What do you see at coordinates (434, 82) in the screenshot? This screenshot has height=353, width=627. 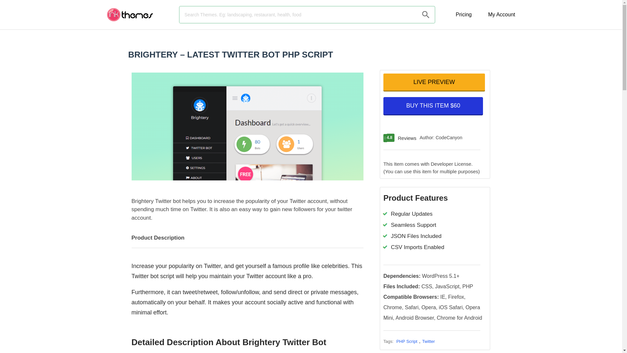 I see `LIVE PREVIEW` at bounding box center [434, 82].